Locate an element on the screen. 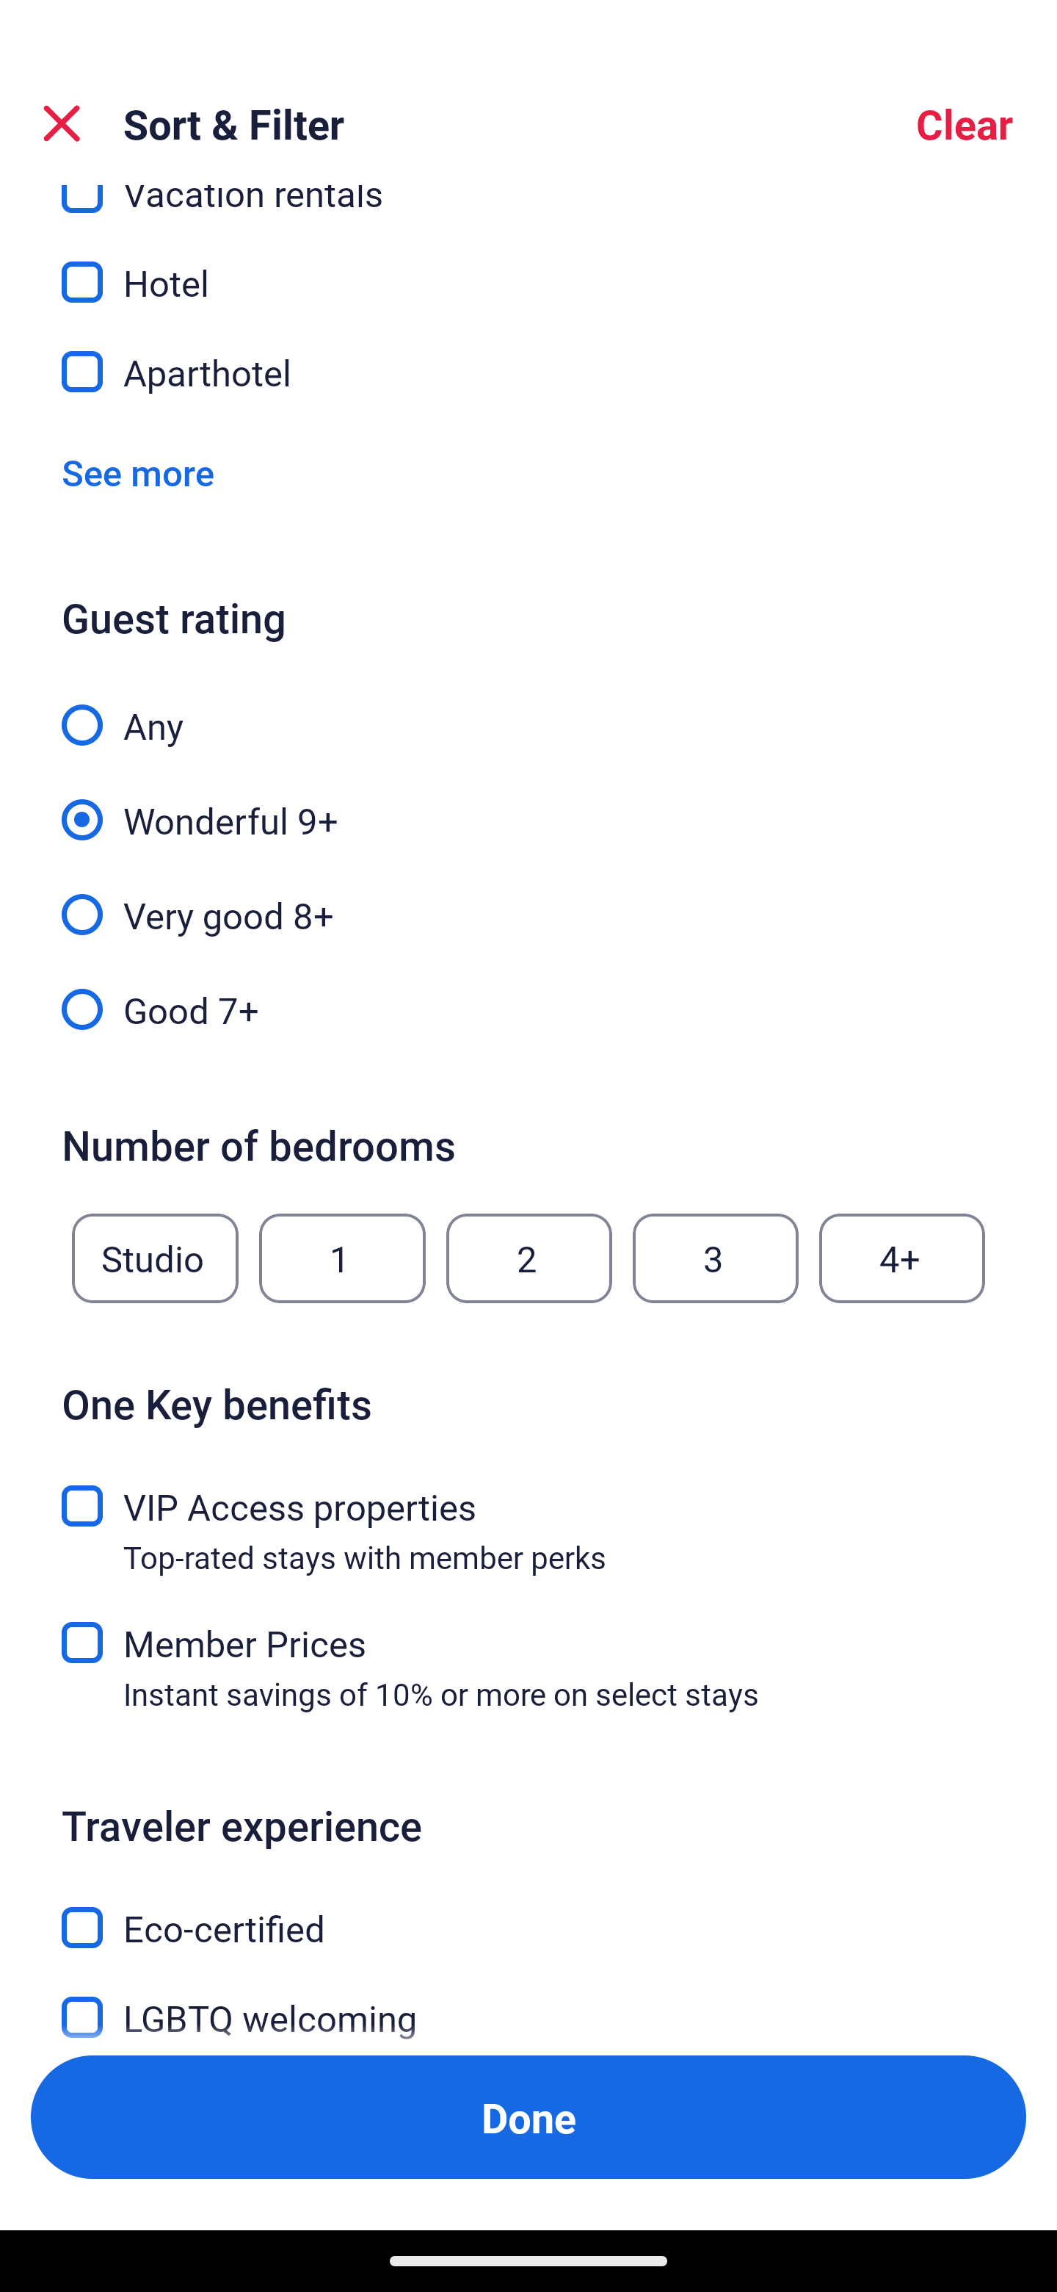  Clear is located at coordinates (965, 123).